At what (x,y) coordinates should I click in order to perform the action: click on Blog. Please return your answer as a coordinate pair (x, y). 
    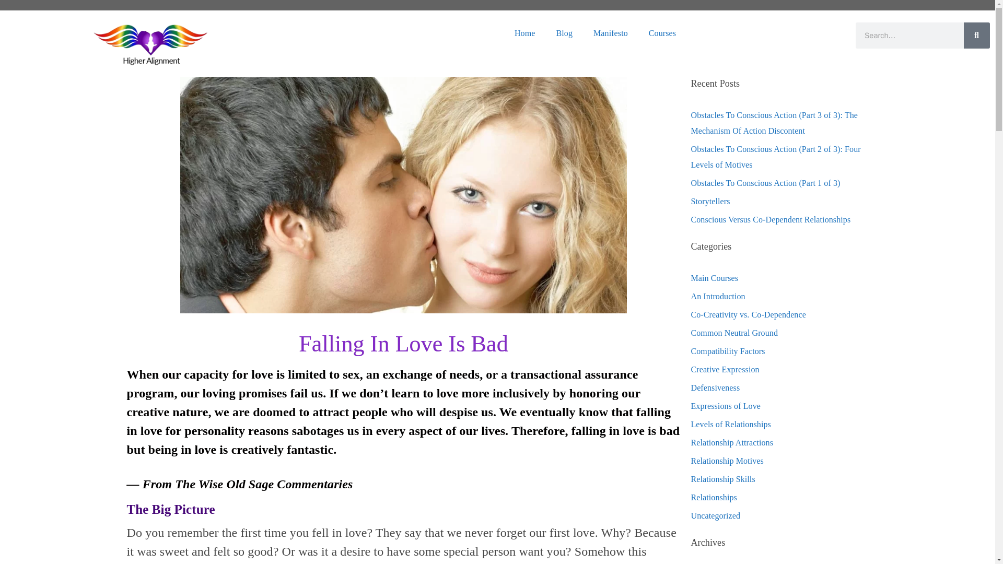
    Looking at the image, I should click on (564, 33).